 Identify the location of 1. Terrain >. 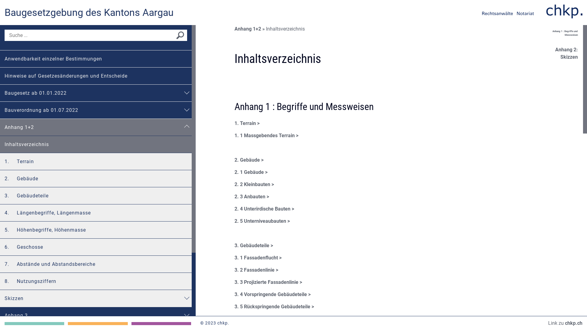
(247, 123).